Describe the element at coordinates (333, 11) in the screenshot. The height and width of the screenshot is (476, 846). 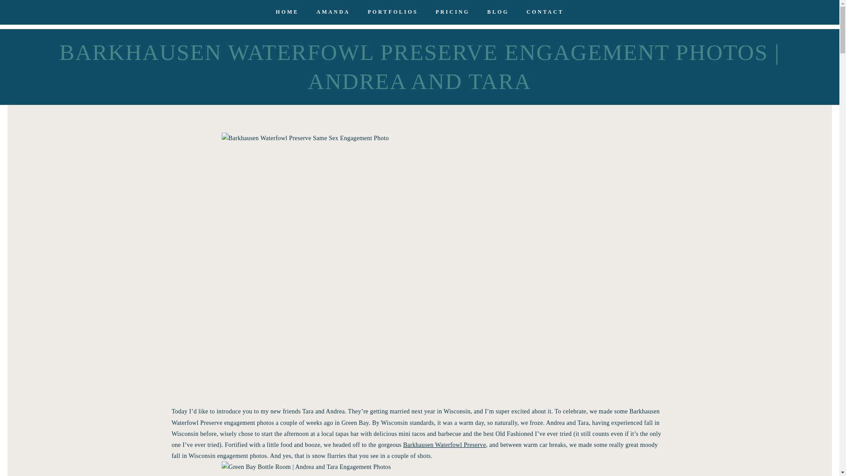
I see `AMANDA` at that location.